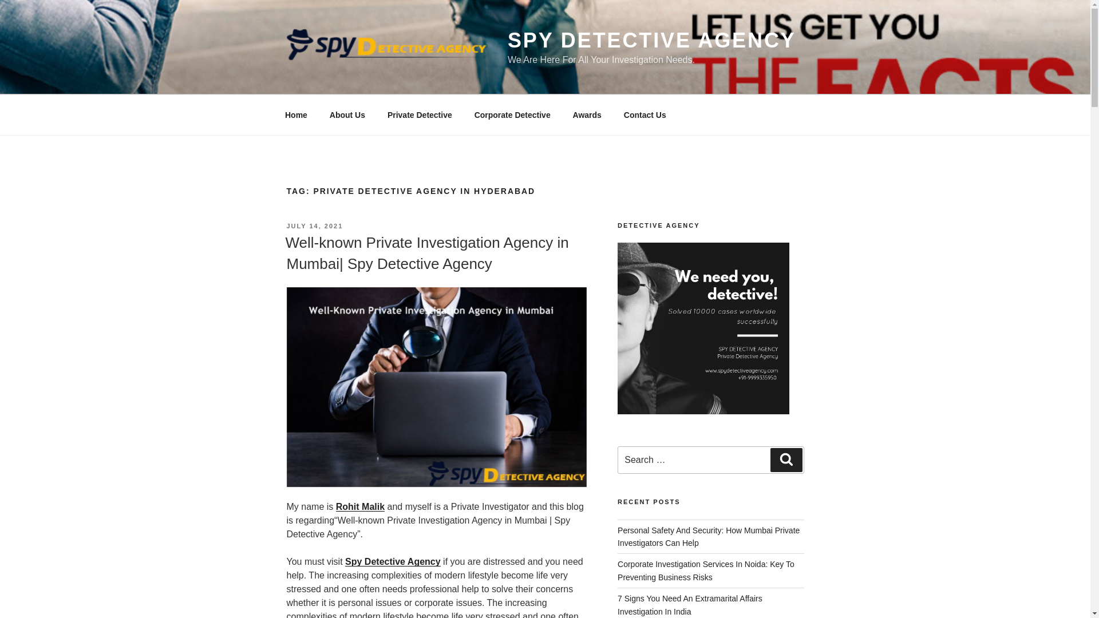 The image size is (1099, 618). Describe the element at coordinates (651, 40) in the screenshot. I see `SPY DETECTIVE AGENCY` at that location.